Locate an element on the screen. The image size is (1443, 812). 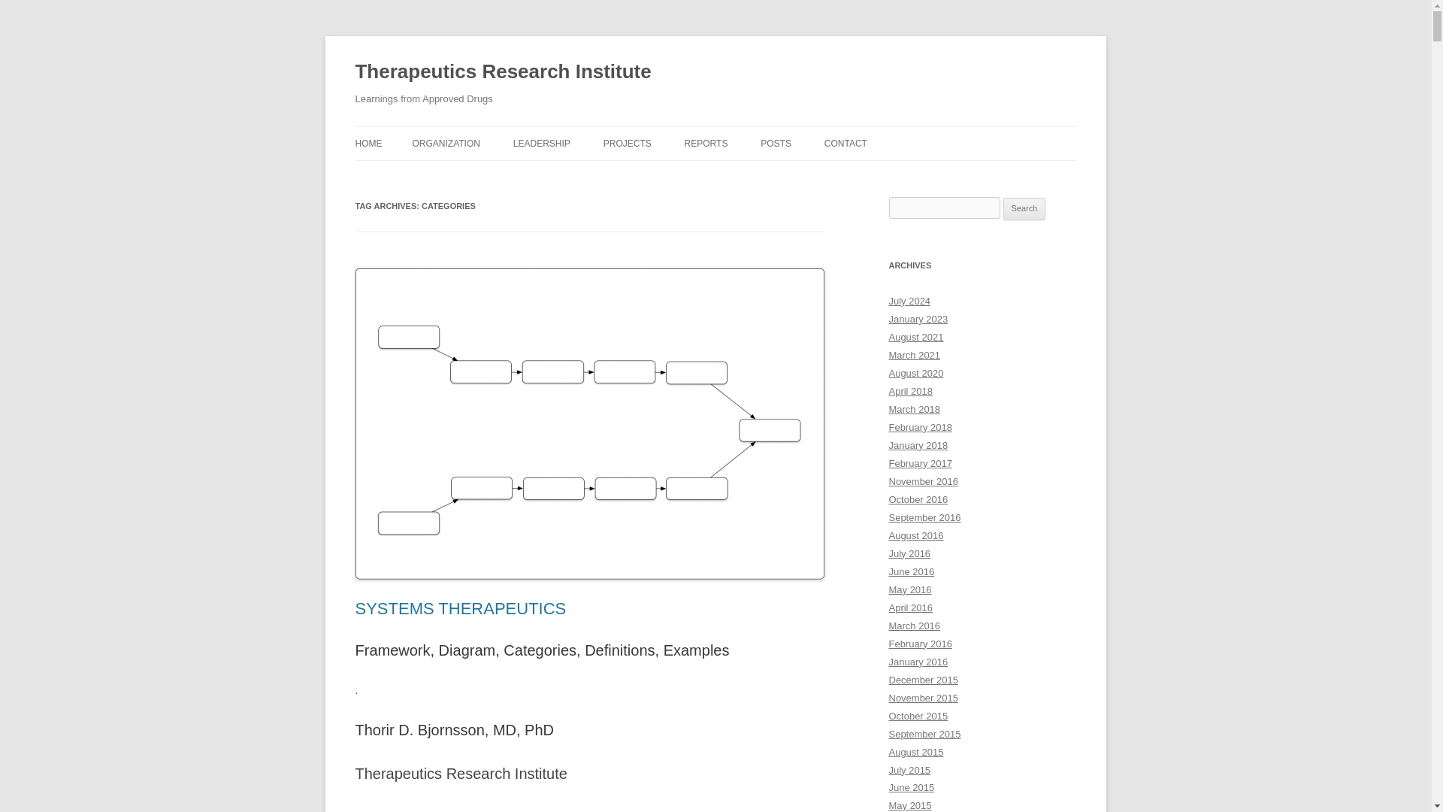
SYSTEMS THERAPEUTICS is located at coordinates (460, 608).